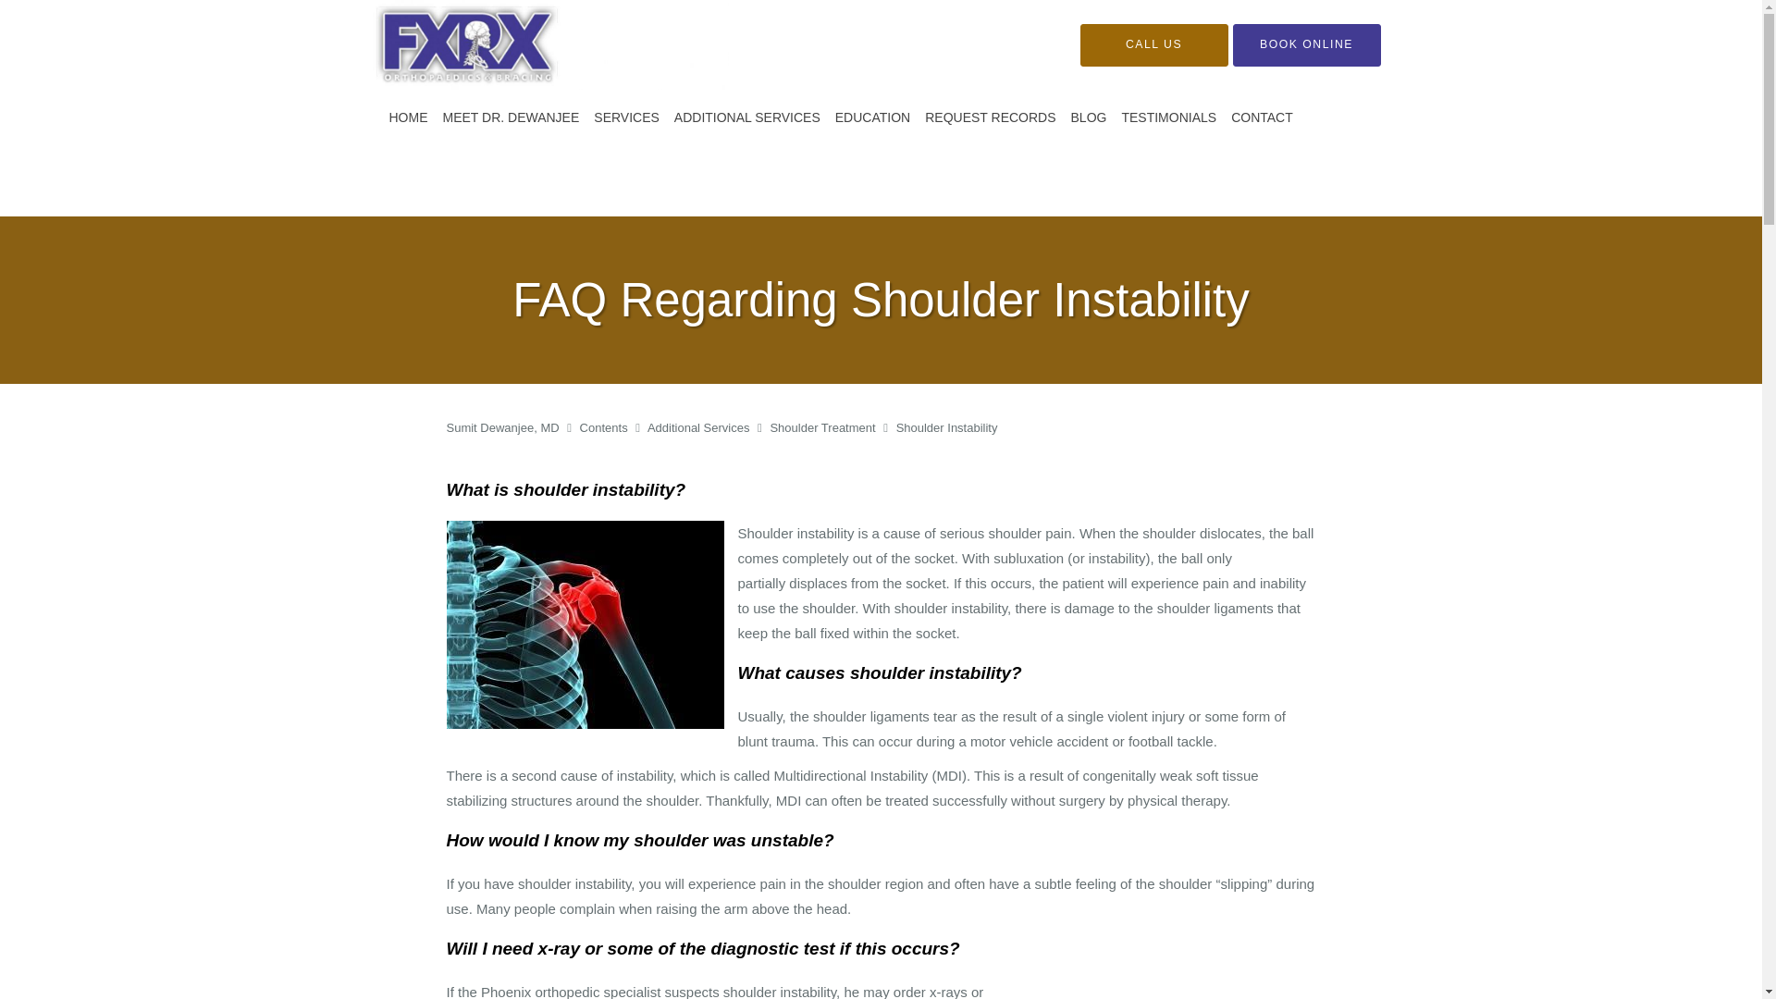 This screenshot has width=1776, height=999. Describe the element at coordinates (606, 427) in the screenshot. I see `Contents` at that location.